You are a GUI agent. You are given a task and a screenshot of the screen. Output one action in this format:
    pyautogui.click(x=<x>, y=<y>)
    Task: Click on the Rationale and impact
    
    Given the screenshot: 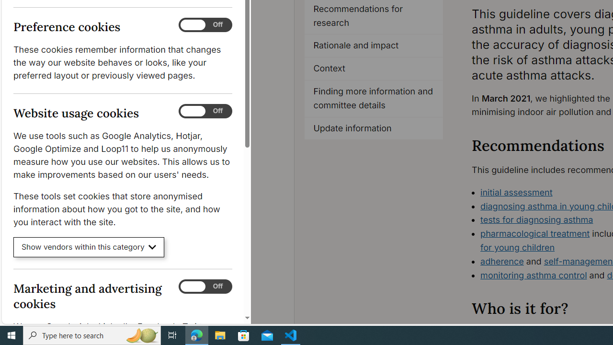 What is the action you would take?
    pyautogui.click(x=374, y=46)
    